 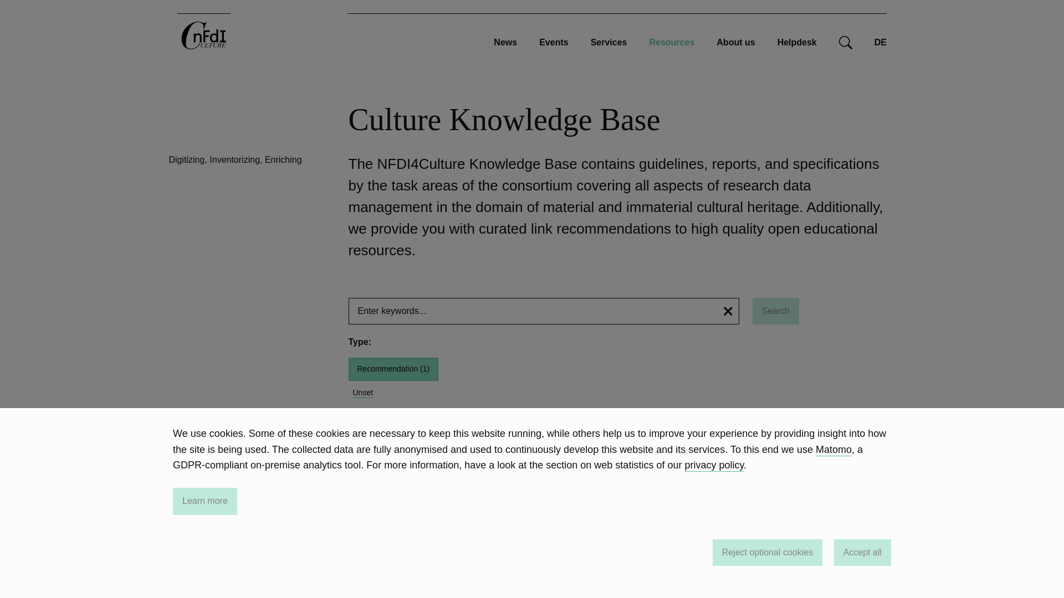 What do you see at coordinates (672, 42) in the screenshot?
I see `Resources` at bounding box center [672, 42].